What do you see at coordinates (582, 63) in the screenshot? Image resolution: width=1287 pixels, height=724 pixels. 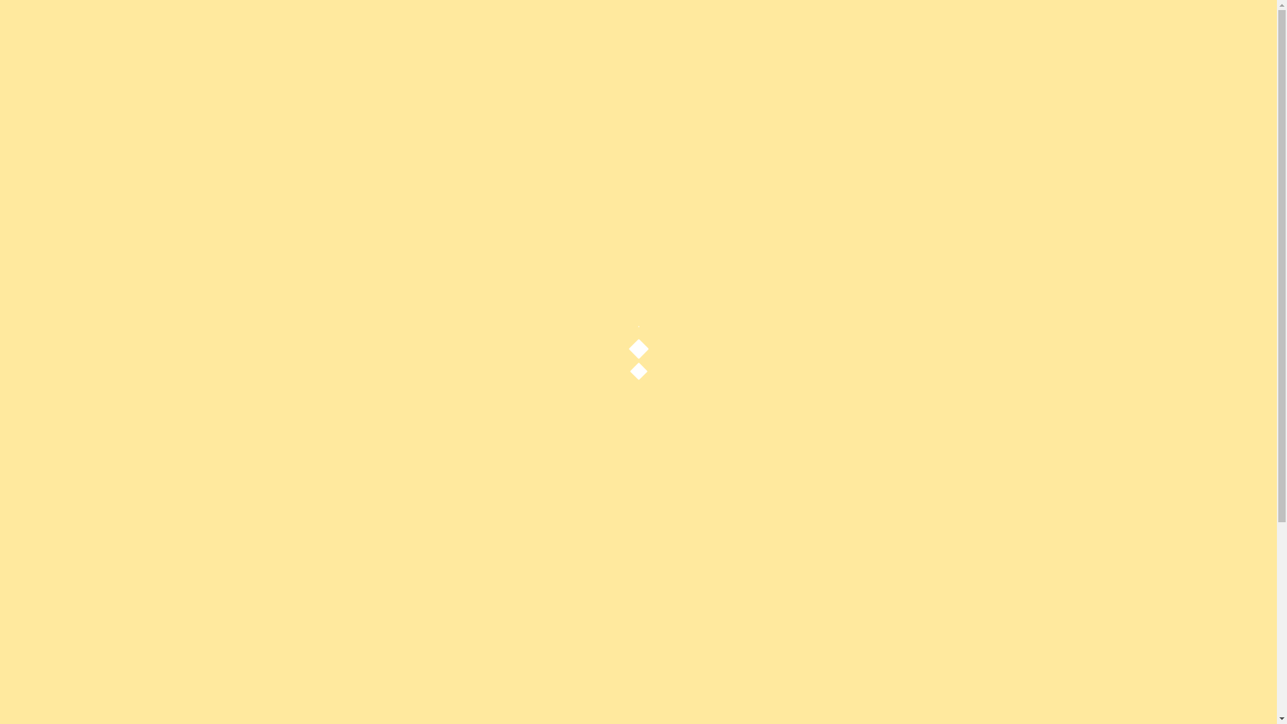 I see `Shop 1842` at bounding box center [582, 63].